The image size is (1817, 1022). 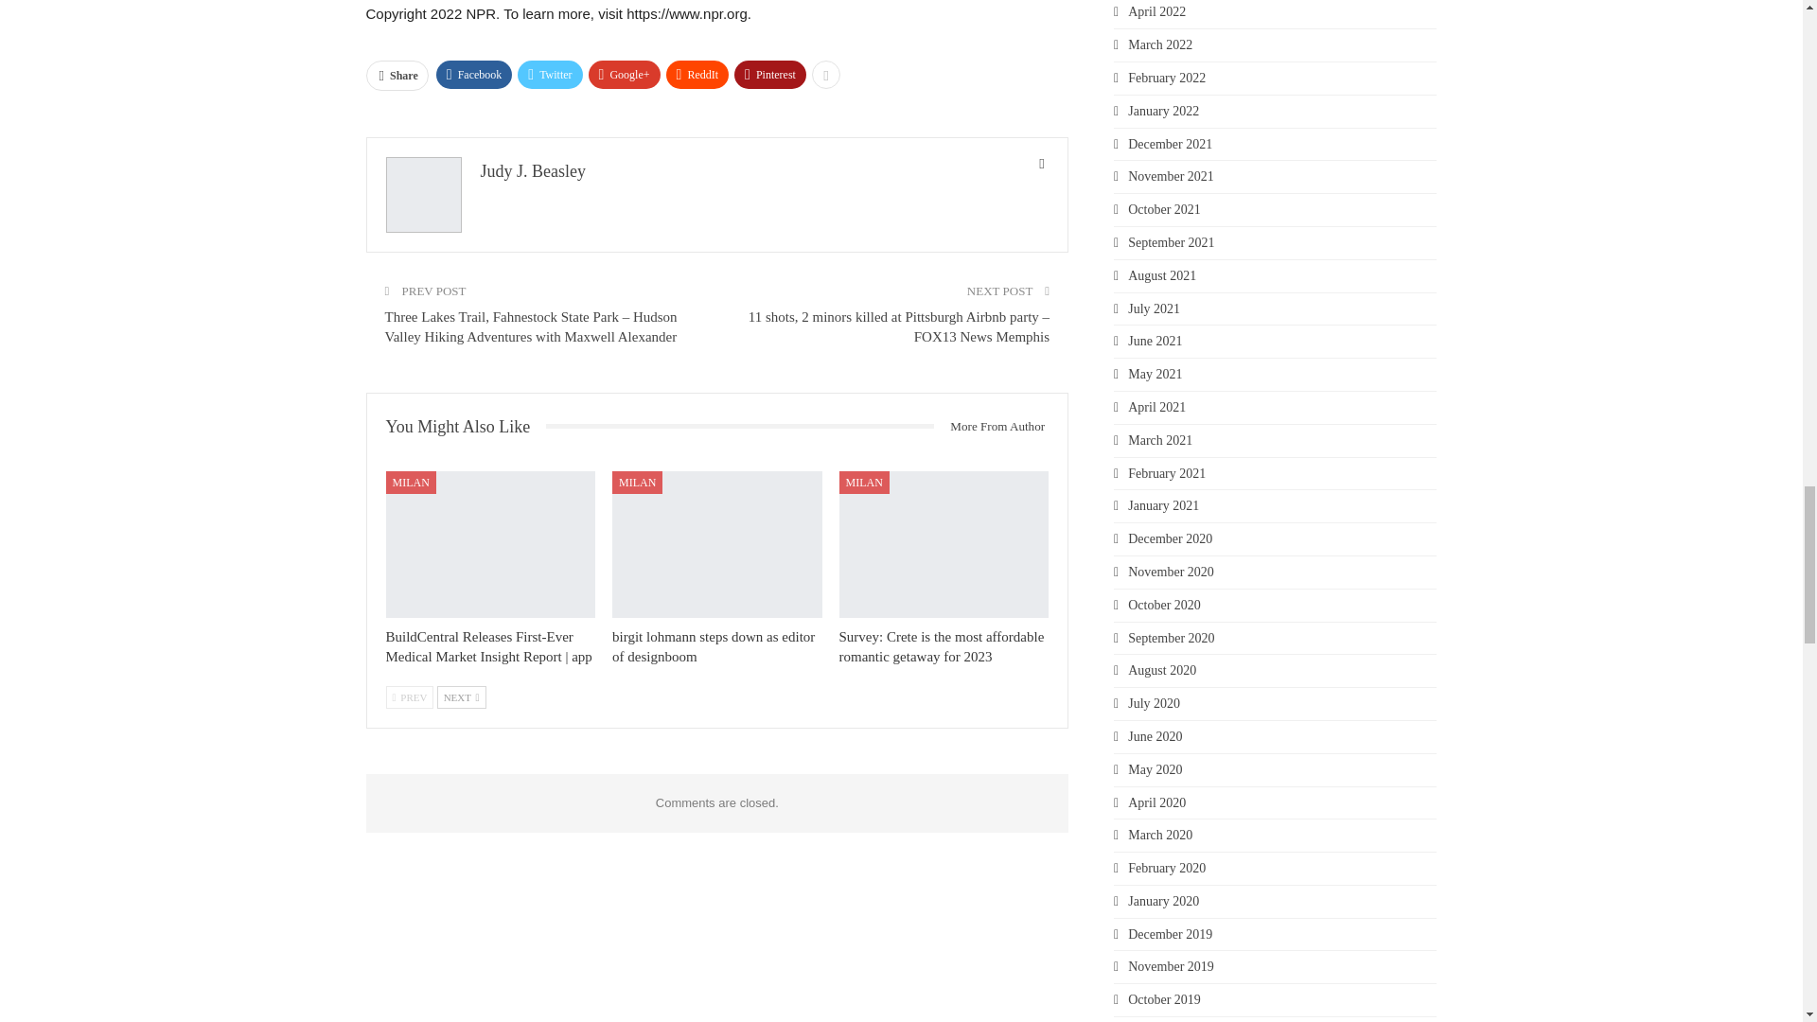 What do you see at coordinates (466, 427) in the screenshot?
I see `You Might Also Like` at bounding box center [466, 427].